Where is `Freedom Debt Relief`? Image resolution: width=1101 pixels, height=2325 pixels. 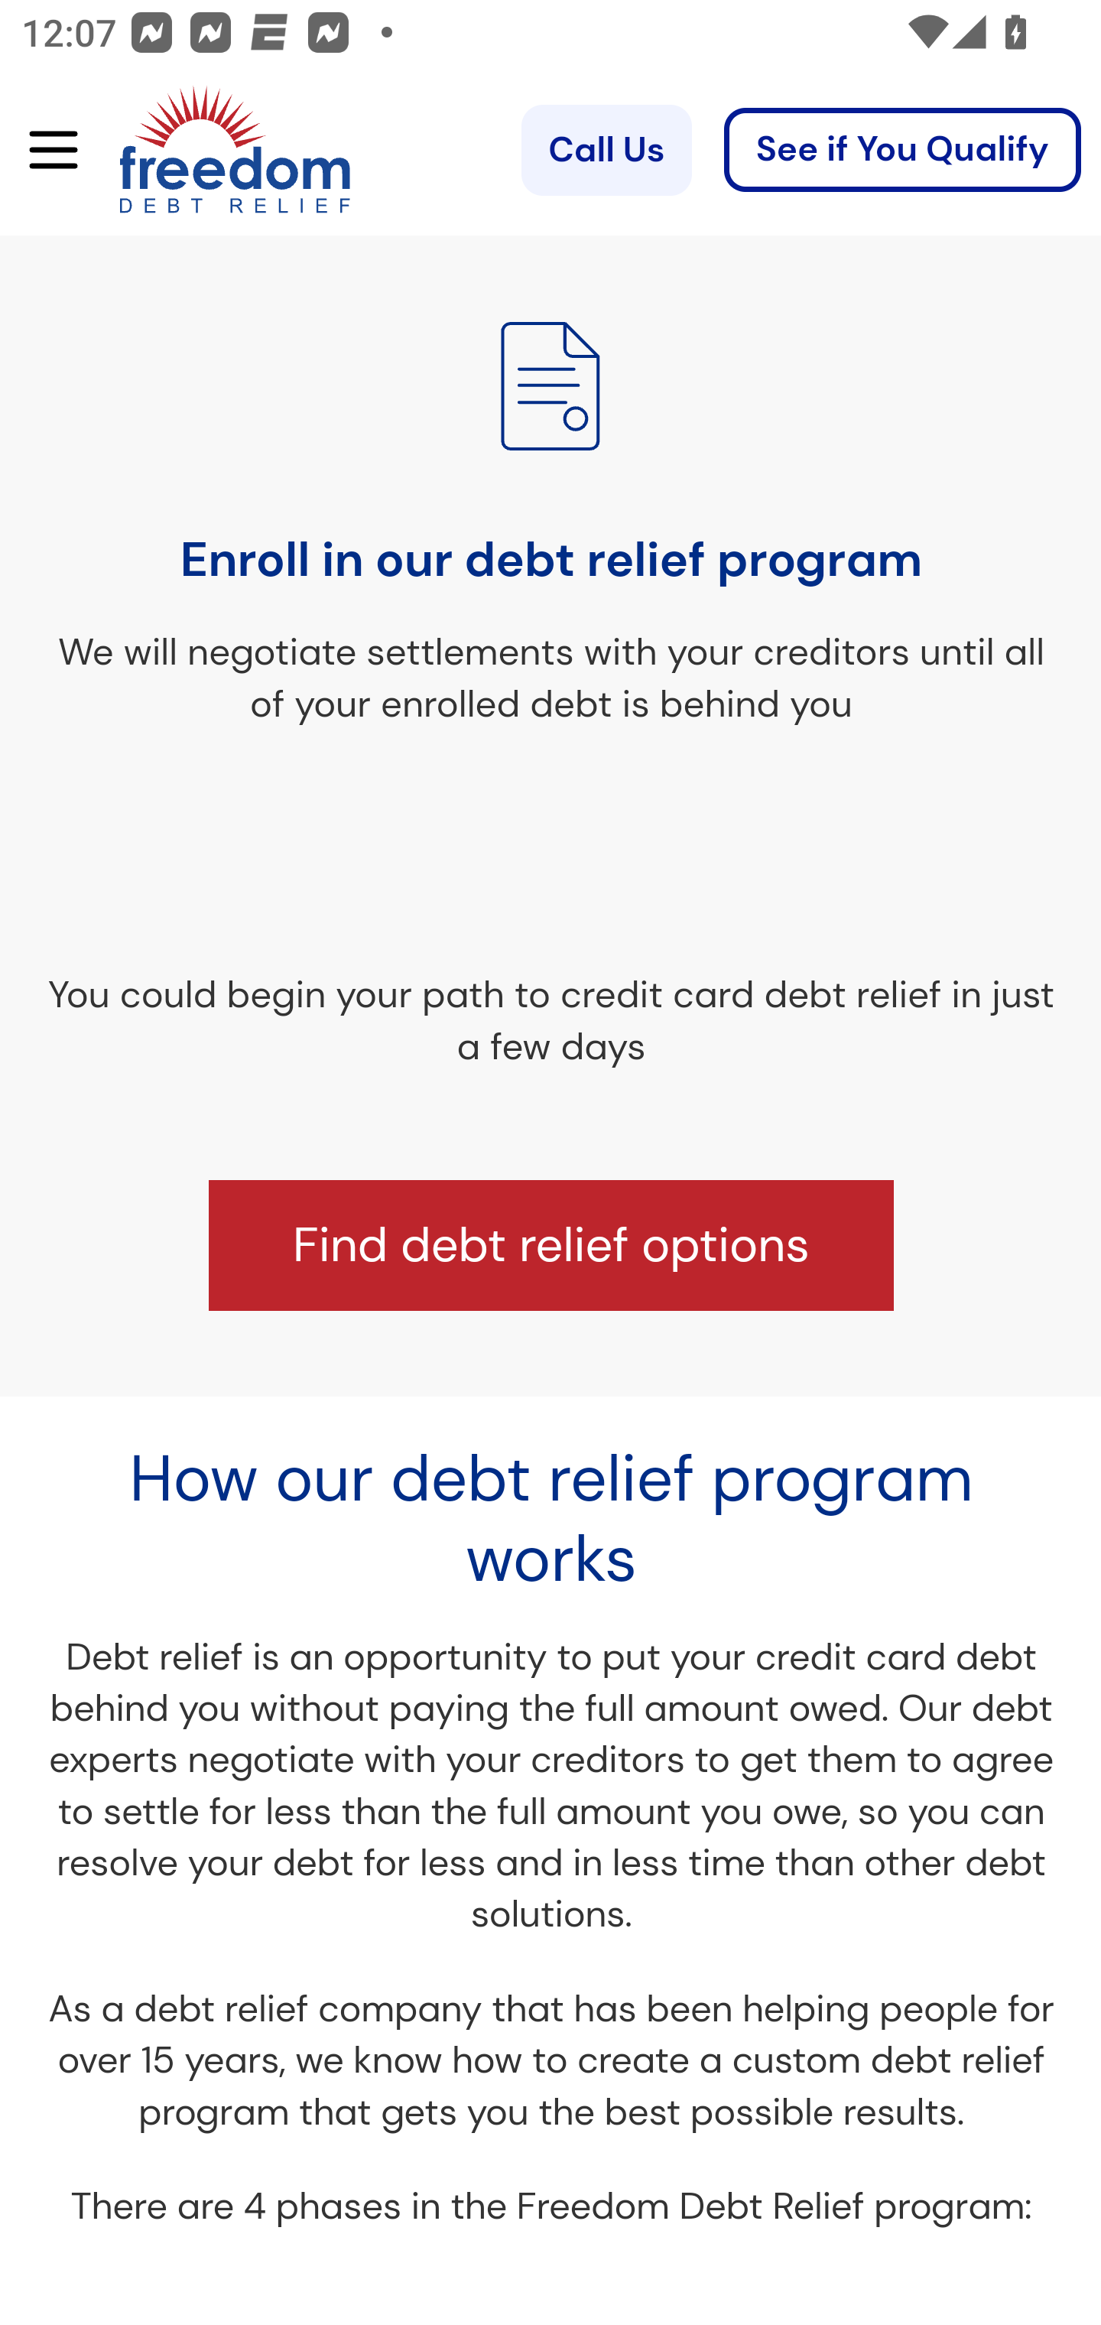 Freedom Debt Relief is located at coordinates (193, 151).